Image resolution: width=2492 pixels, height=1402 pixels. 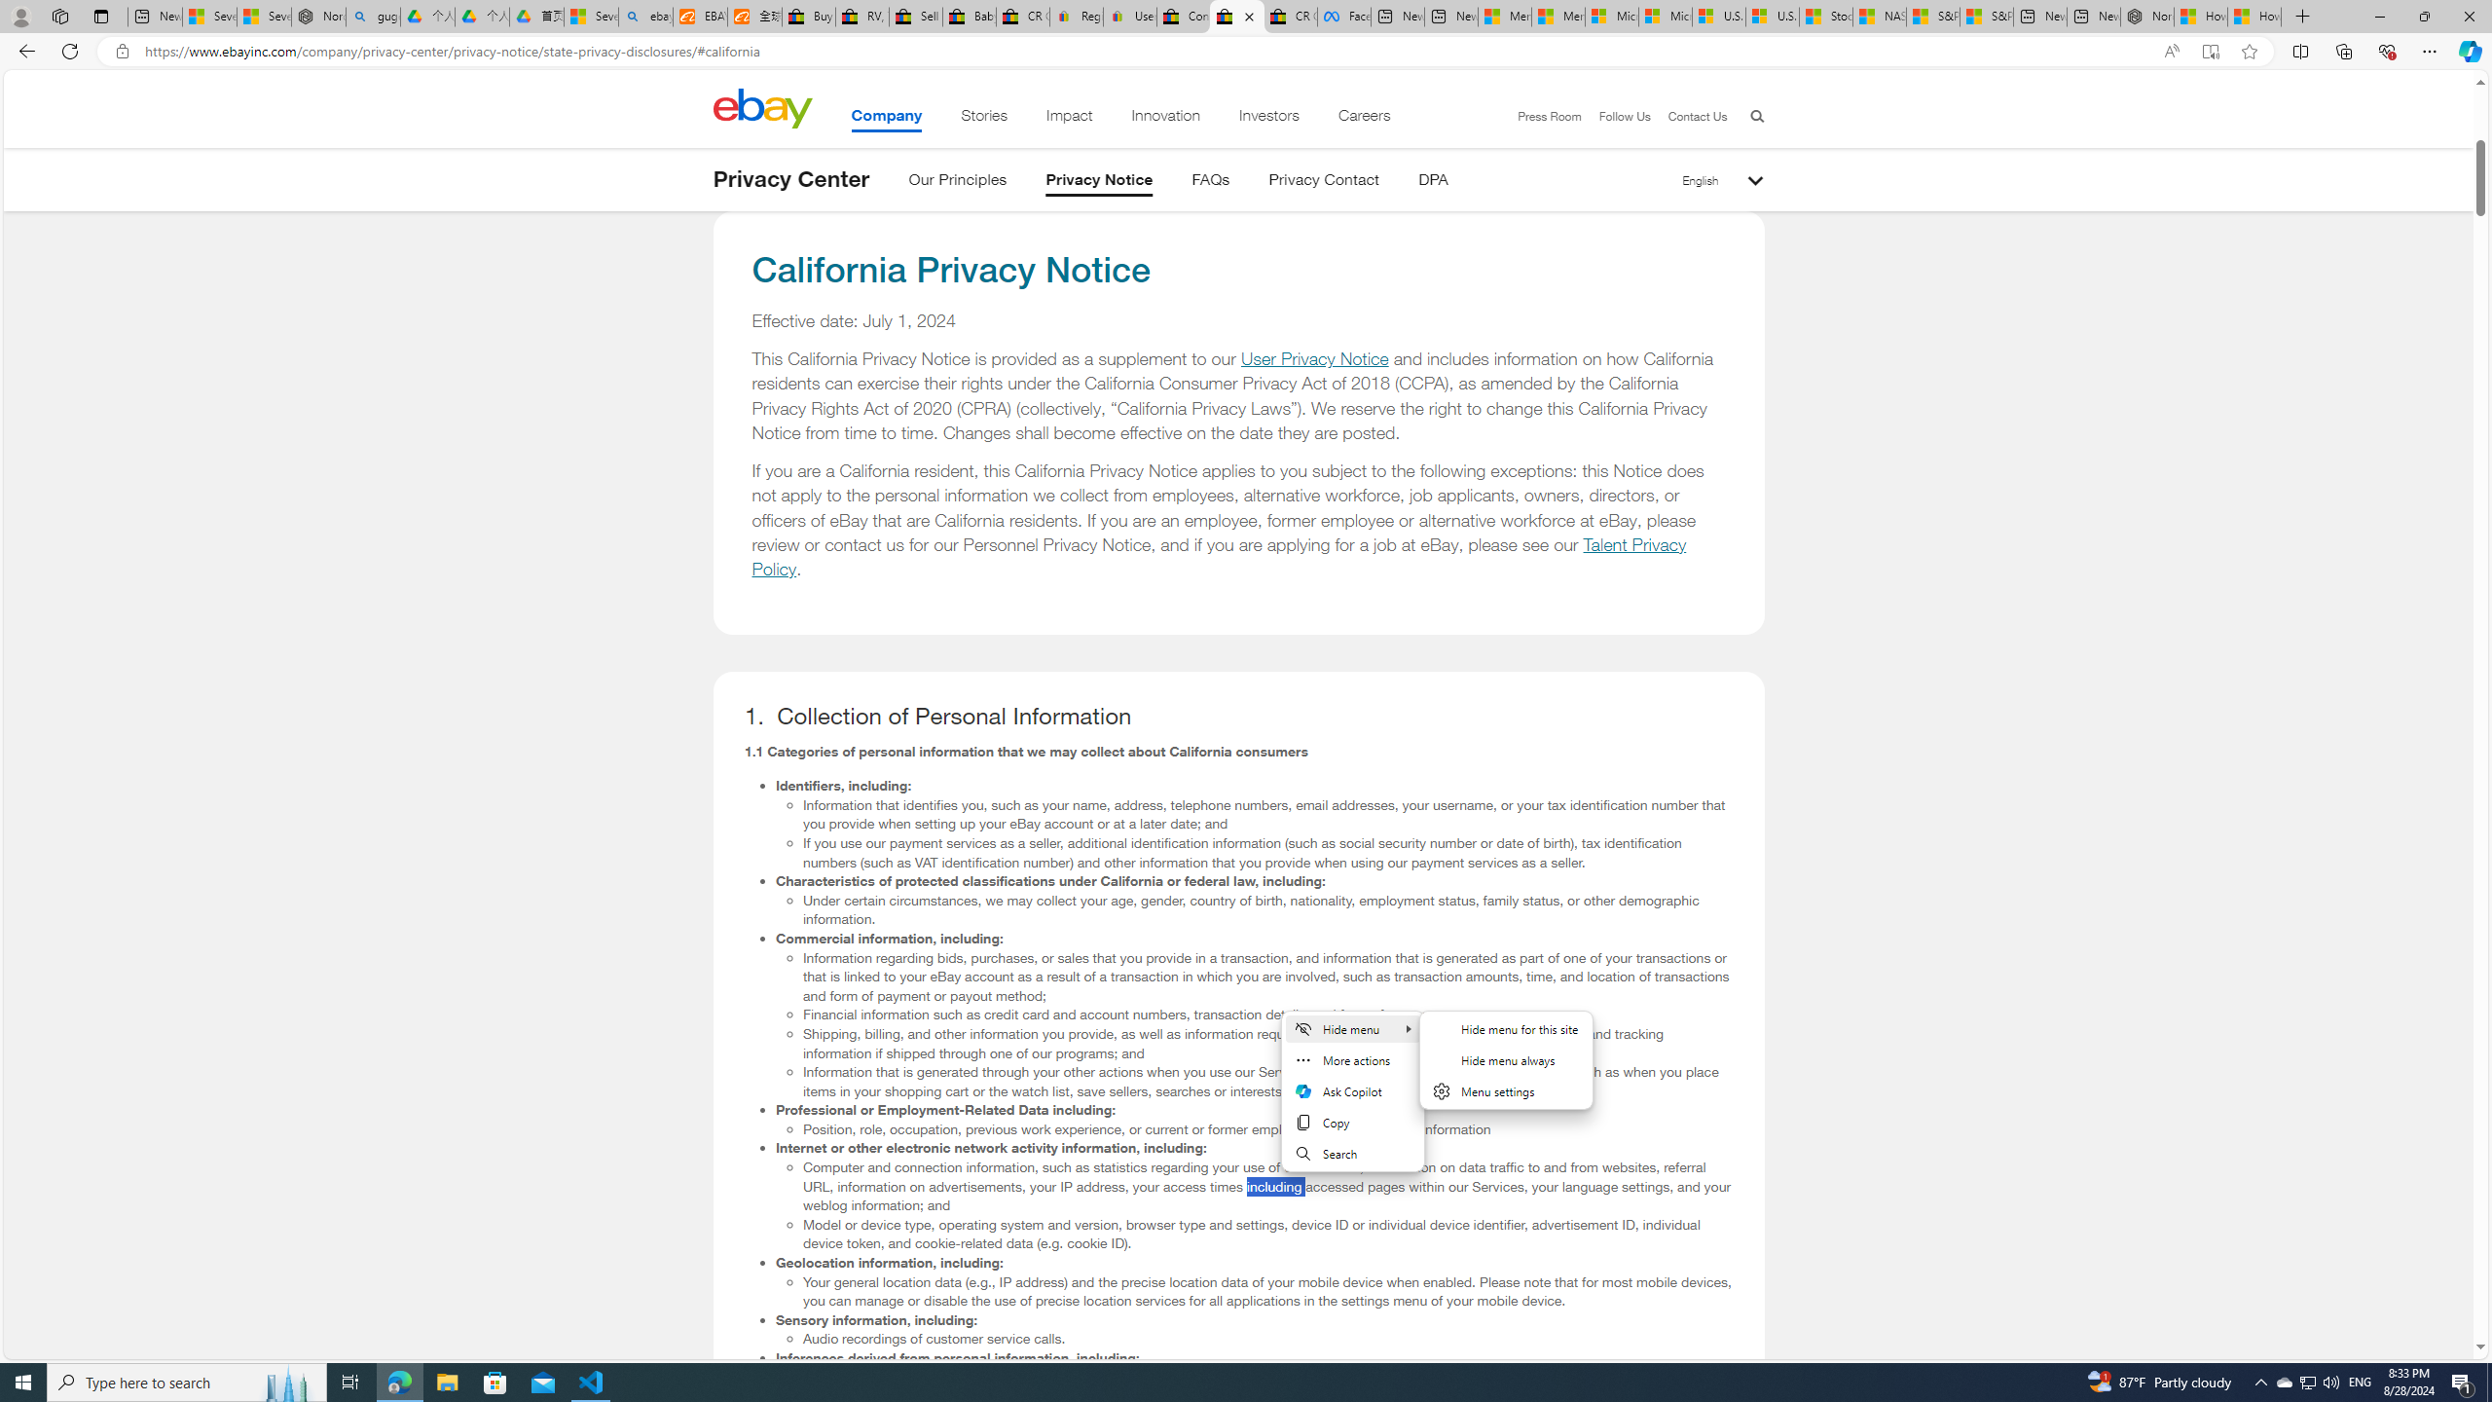 What do you see at coordinates (2210, 52) in the screenshot?
I see `Enter Immersive Reader (F9)` at bounding box center [2210, 52].